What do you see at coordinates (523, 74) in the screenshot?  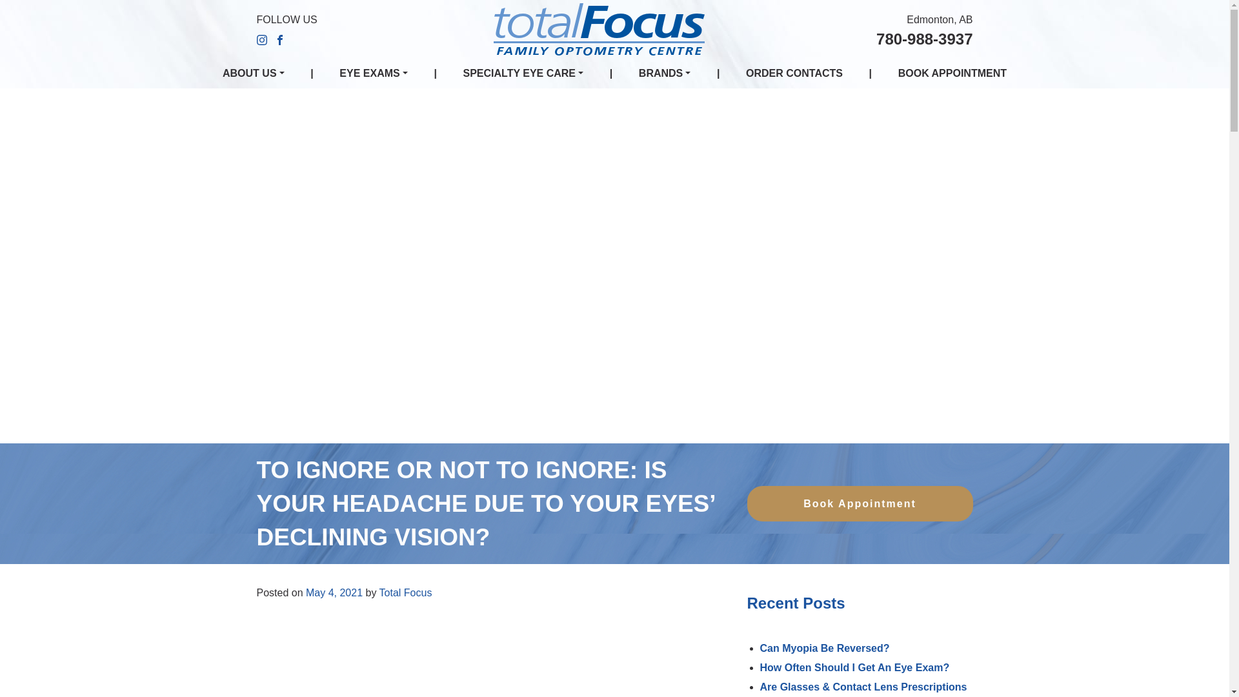 I see `Specialty Eye Care` at bounding box center [523, 74].